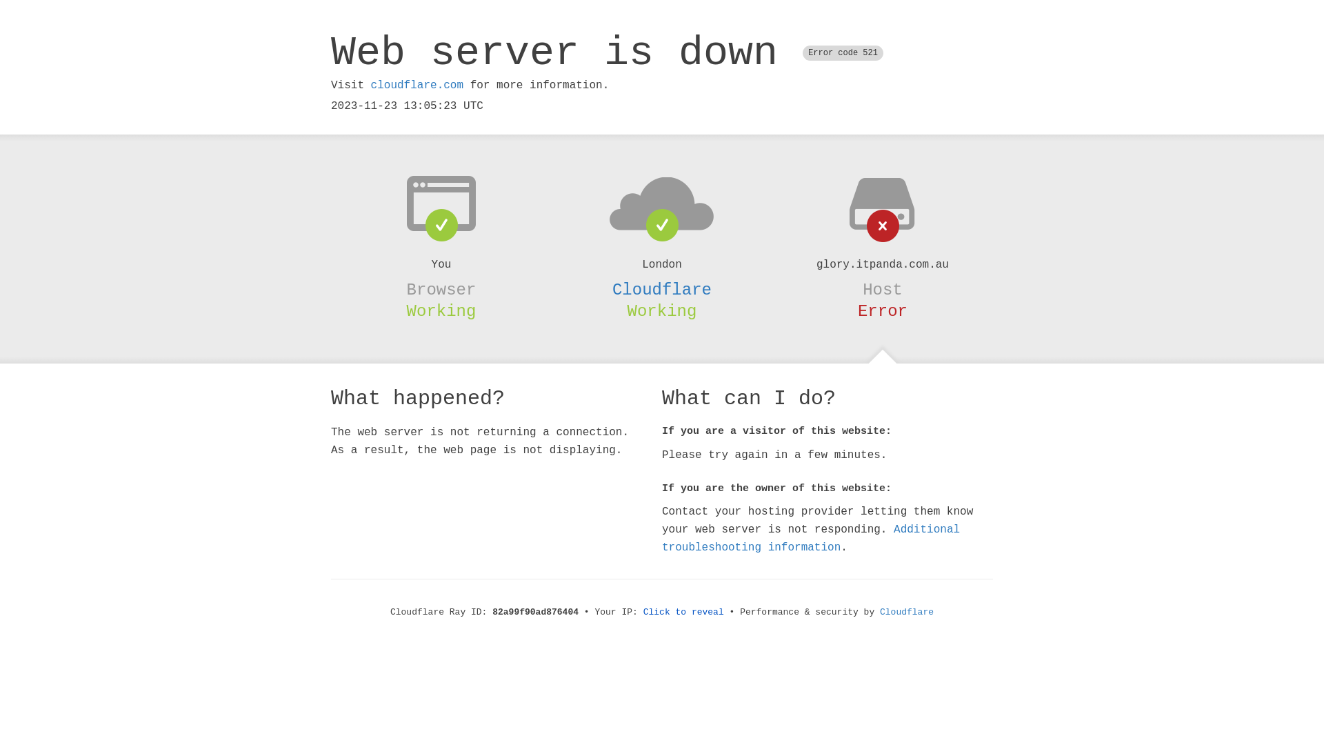 This screenshot has height=745, width=1324. What do you see at coordinates (684, 613) in the screenshot?
I see `Click to reveal` at bounding box center [684, 613].